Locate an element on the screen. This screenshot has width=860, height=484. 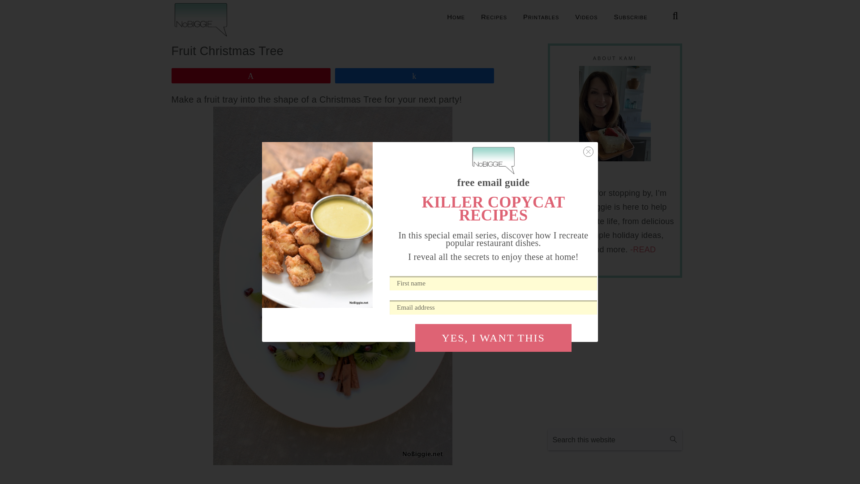
Home is located at coordinates (456, 17).